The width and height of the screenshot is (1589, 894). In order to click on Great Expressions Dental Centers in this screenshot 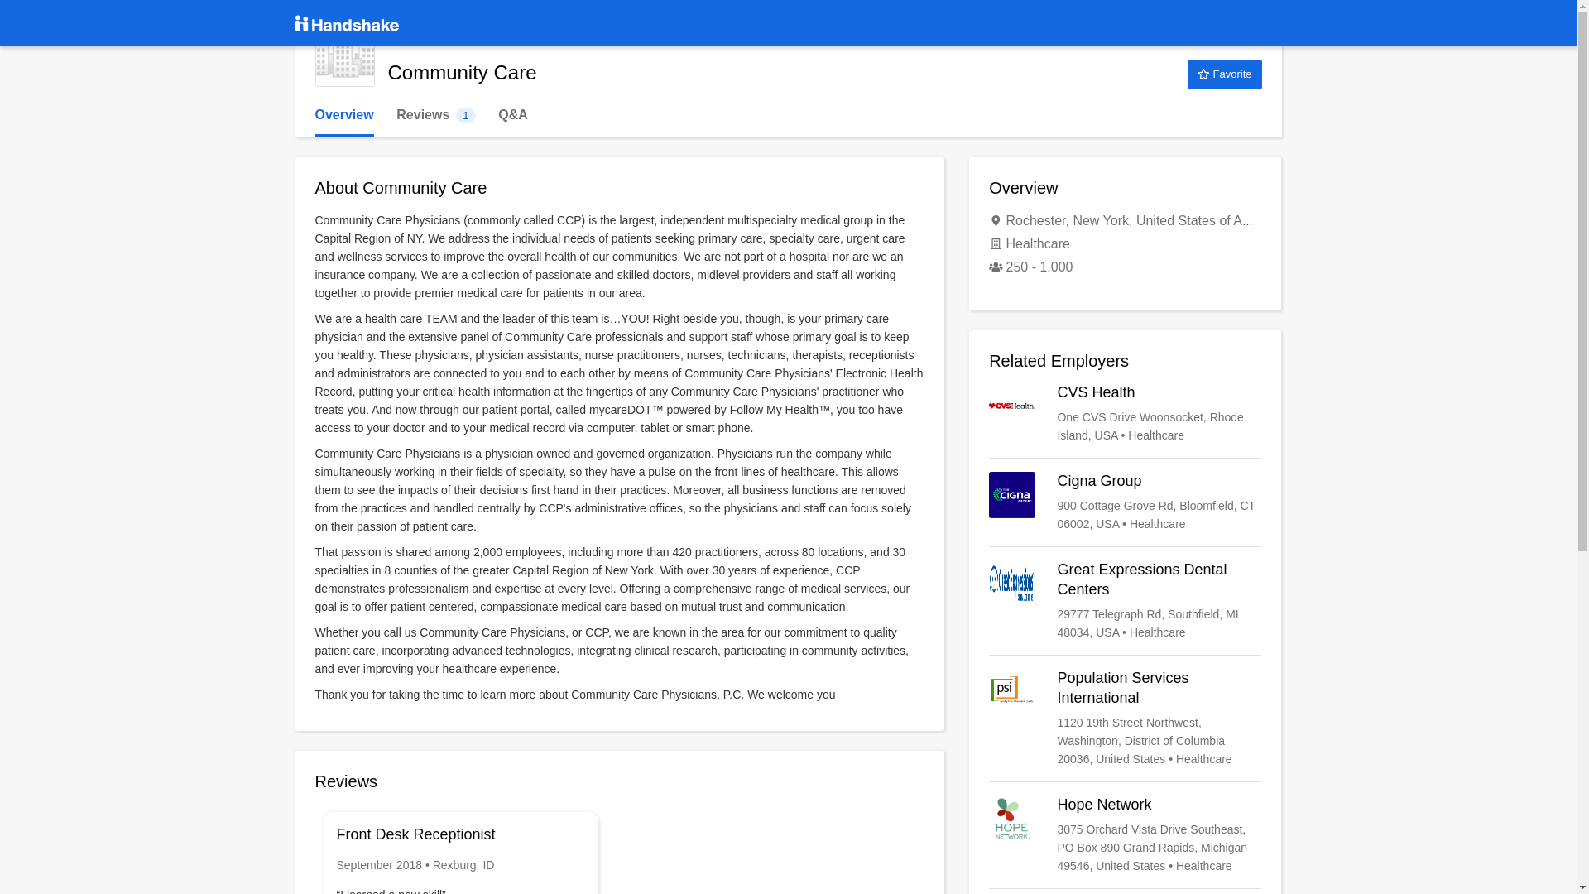, I will do `click(1125, 601)`.